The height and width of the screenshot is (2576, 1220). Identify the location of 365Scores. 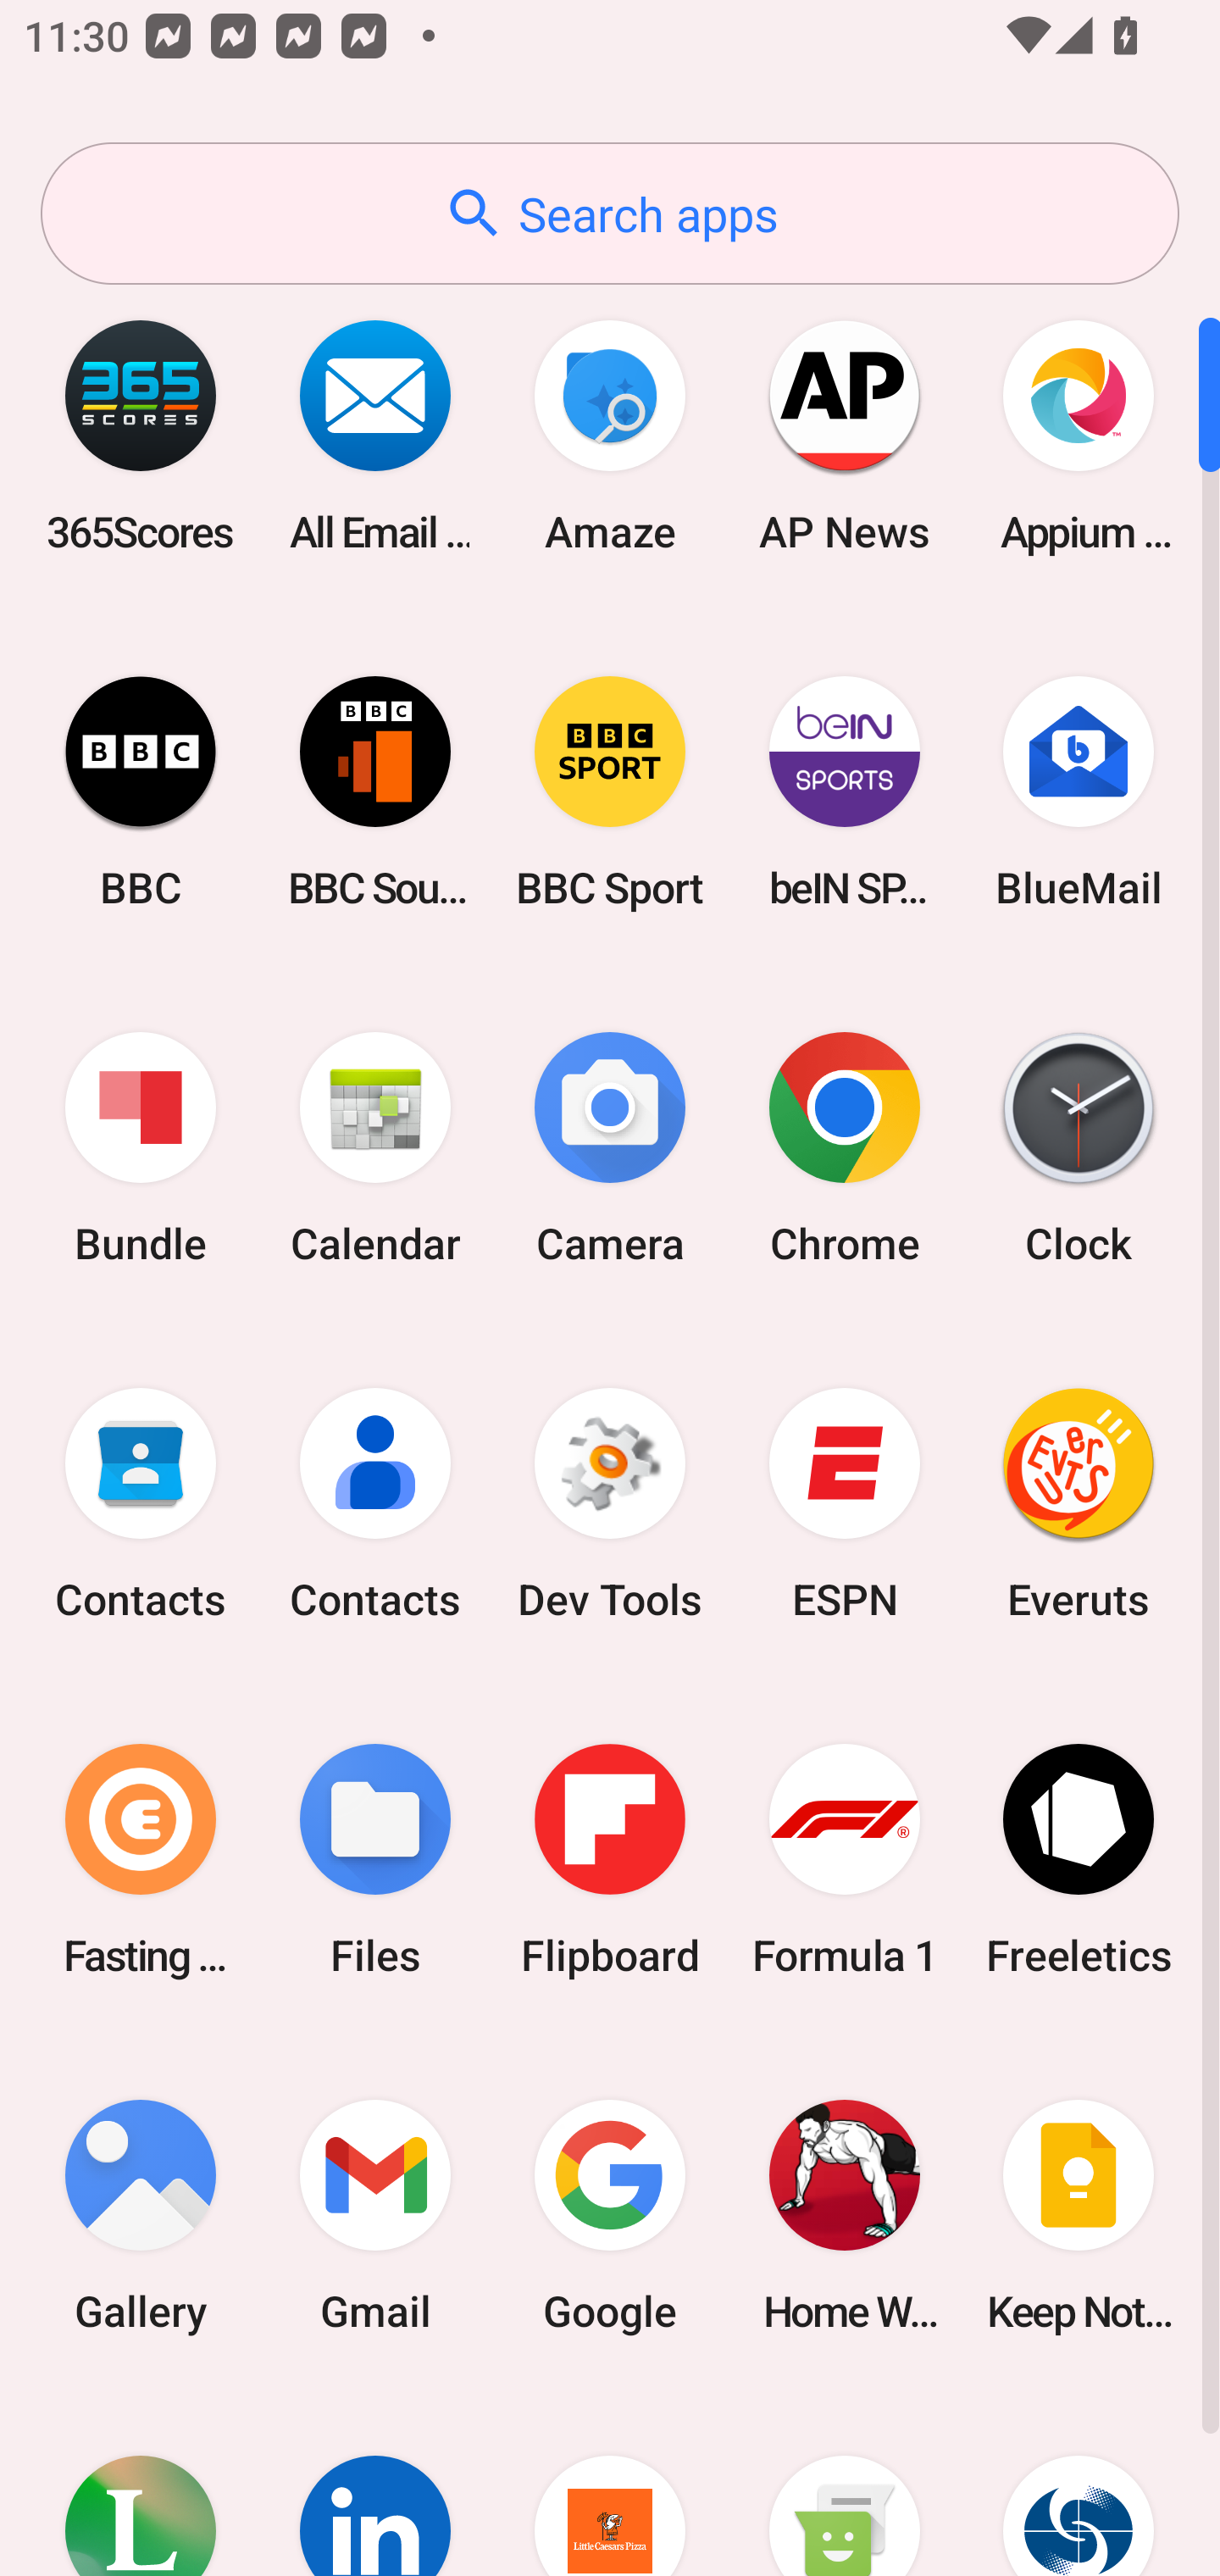
(141, 436).